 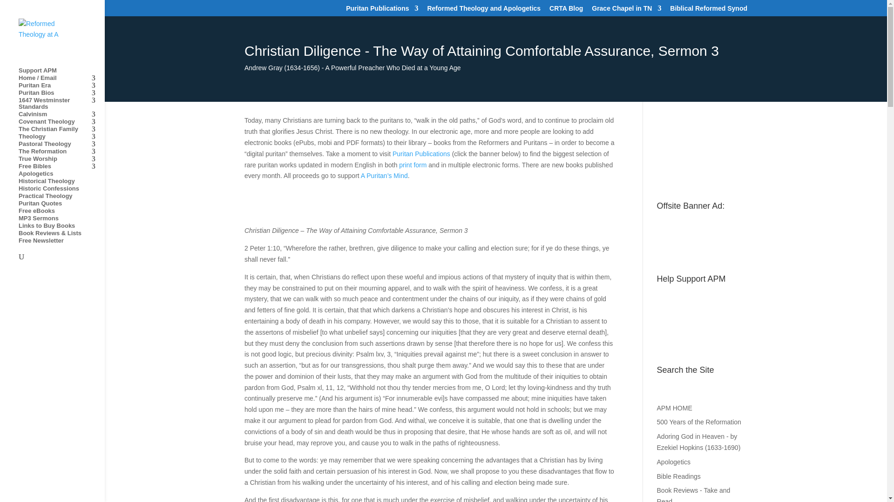 What do you see at coordinates (673, 462) in the screenshot?
I see `Apologetics` at bounding box center [673, 462].